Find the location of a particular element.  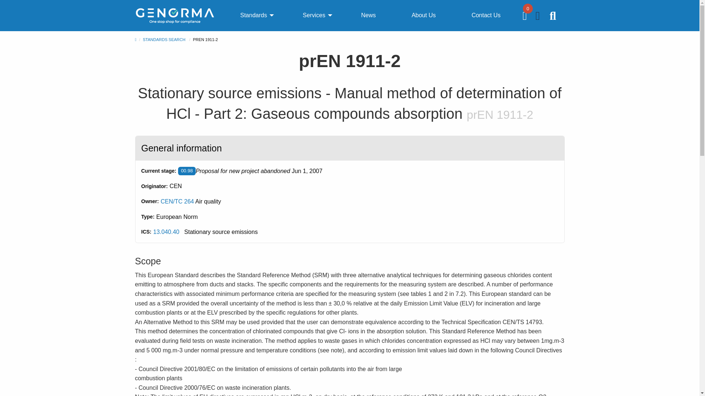

About Us is located at coordinates (424, 15).